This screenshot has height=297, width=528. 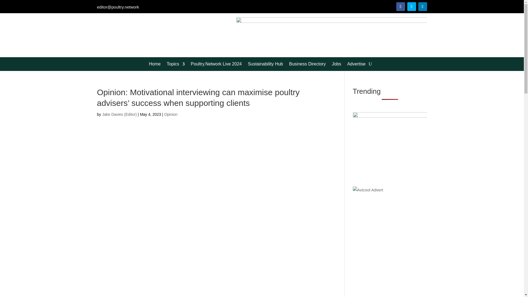 I want to click on Sustainability Hub, so click(x=265, y=65).